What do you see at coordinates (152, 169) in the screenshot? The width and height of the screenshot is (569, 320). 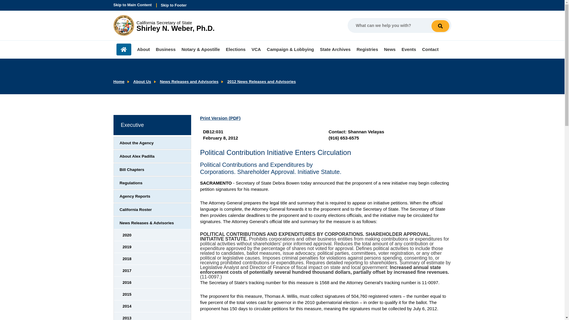 I see `Bill Chapters` at bounding box center [152, 169].